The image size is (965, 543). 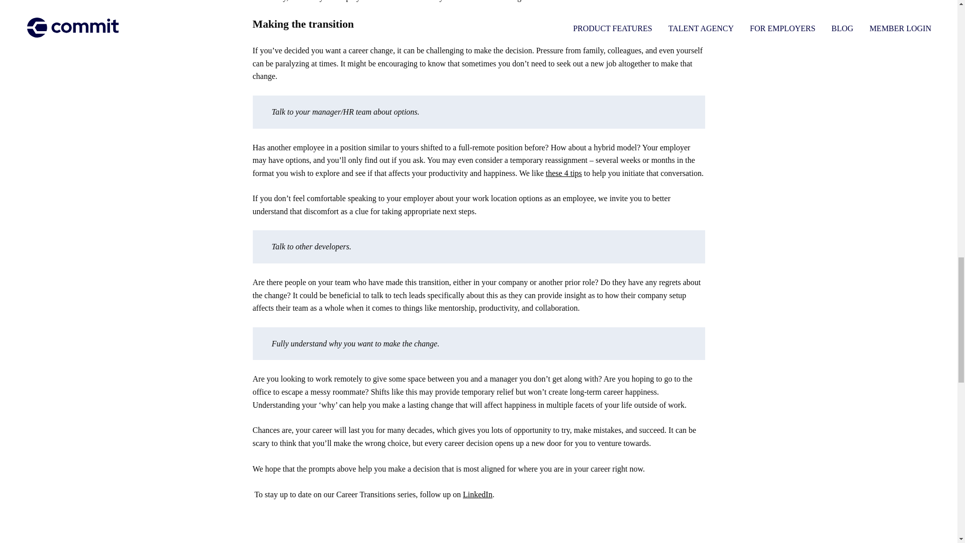 I want to click on Form 0, so click(x=478, y=528).